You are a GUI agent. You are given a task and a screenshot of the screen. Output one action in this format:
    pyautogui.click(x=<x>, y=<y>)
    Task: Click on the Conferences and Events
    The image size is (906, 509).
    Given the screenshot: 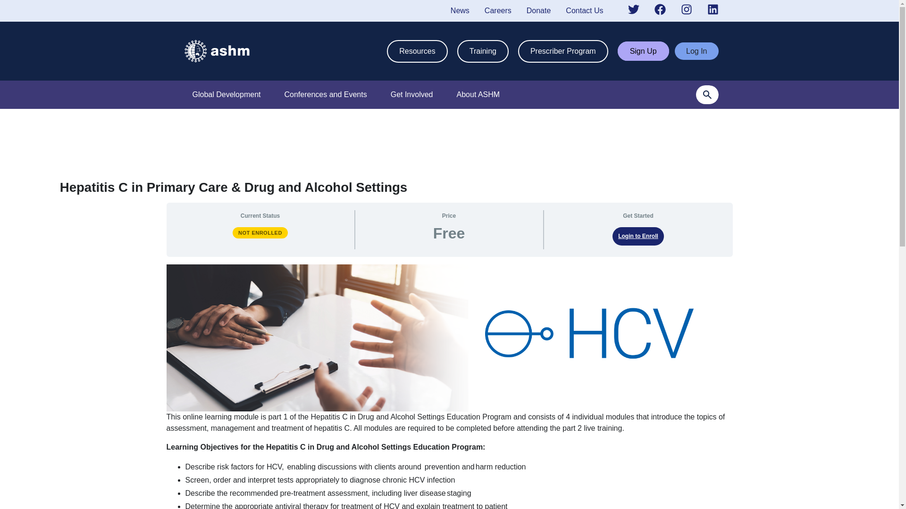 What is the action you would take?
    pyautogui.click(x=325, y=94)
    